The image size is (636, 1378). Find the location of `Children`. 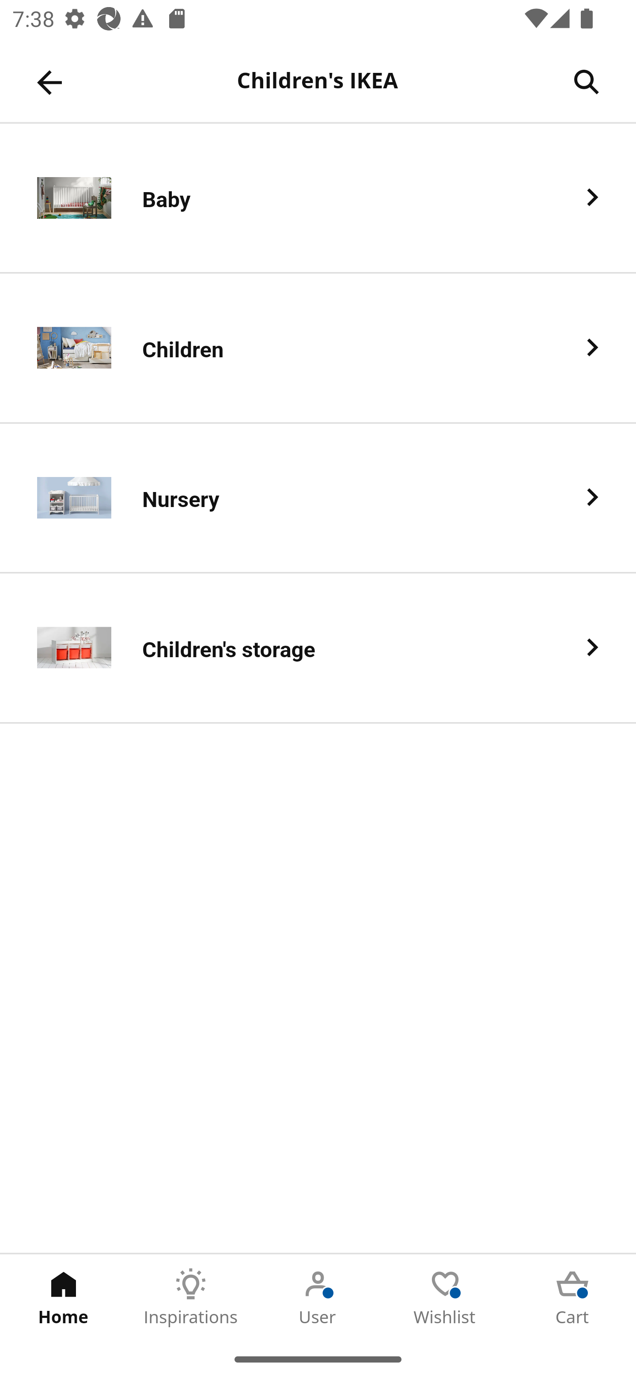

Children is located at coordinates (318, 348).